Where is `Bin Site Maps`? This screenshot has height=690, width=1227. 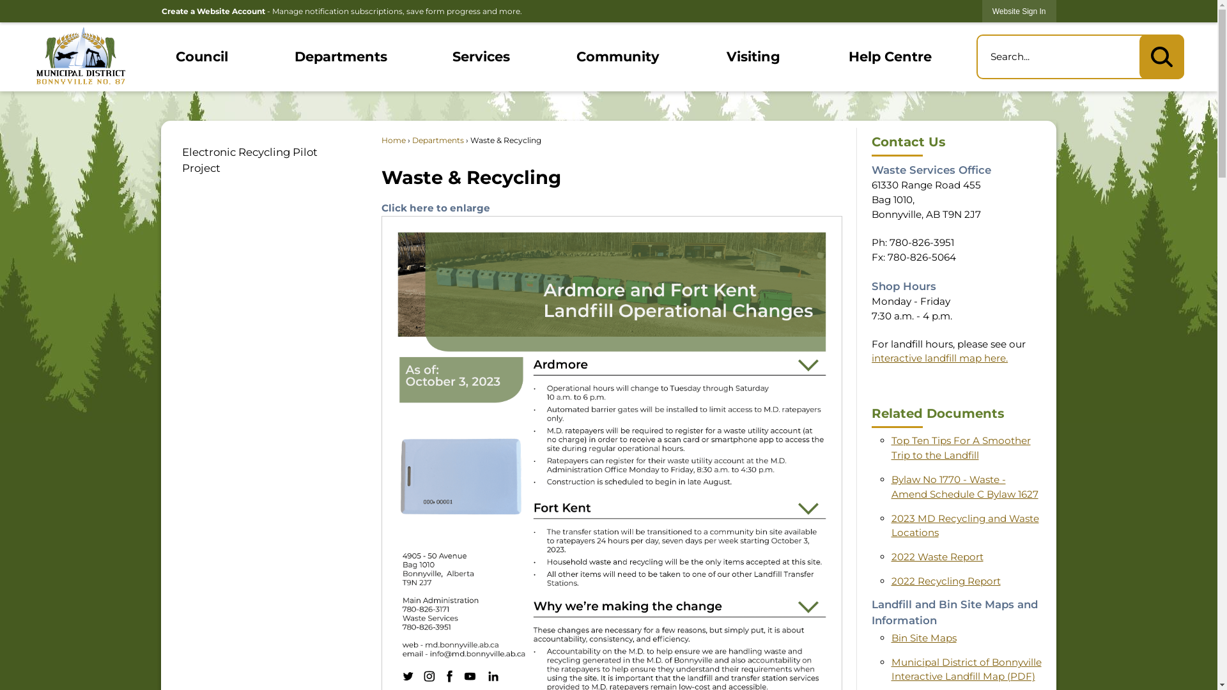
Bin Site Maps is located at coordinates (924, 638).